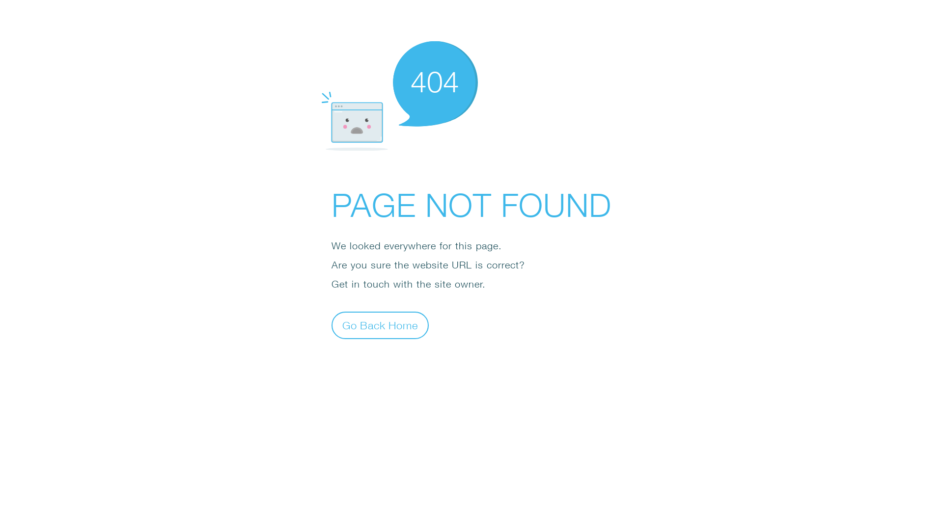 The image size is (943, 530). Describe the element at coordinates (380, 325) in the screenshot. I see `Go Back Home` at that location.